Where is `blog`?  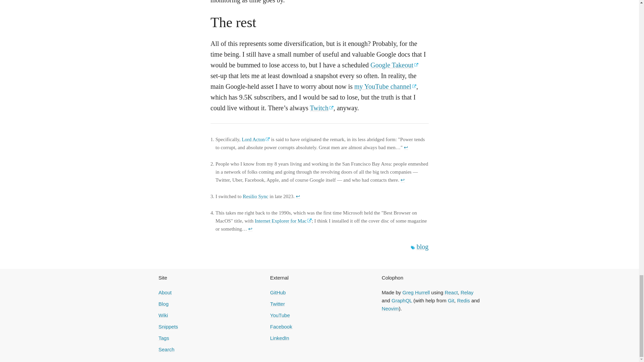
blog is located at coordinates (423, 246).